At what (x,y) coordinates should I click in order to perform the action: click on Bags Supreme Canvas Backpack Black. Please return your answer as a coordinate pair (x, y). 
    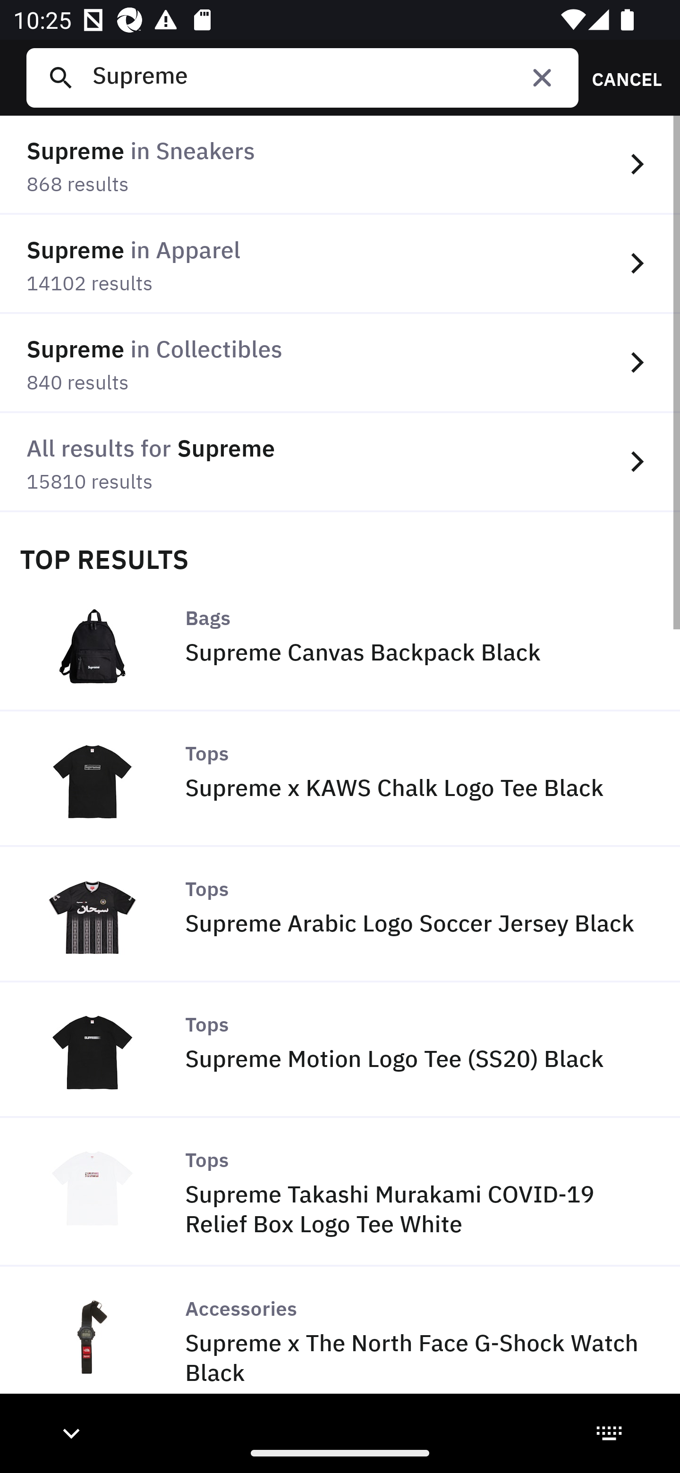
    Looking at the image, I should click on (340, 643).